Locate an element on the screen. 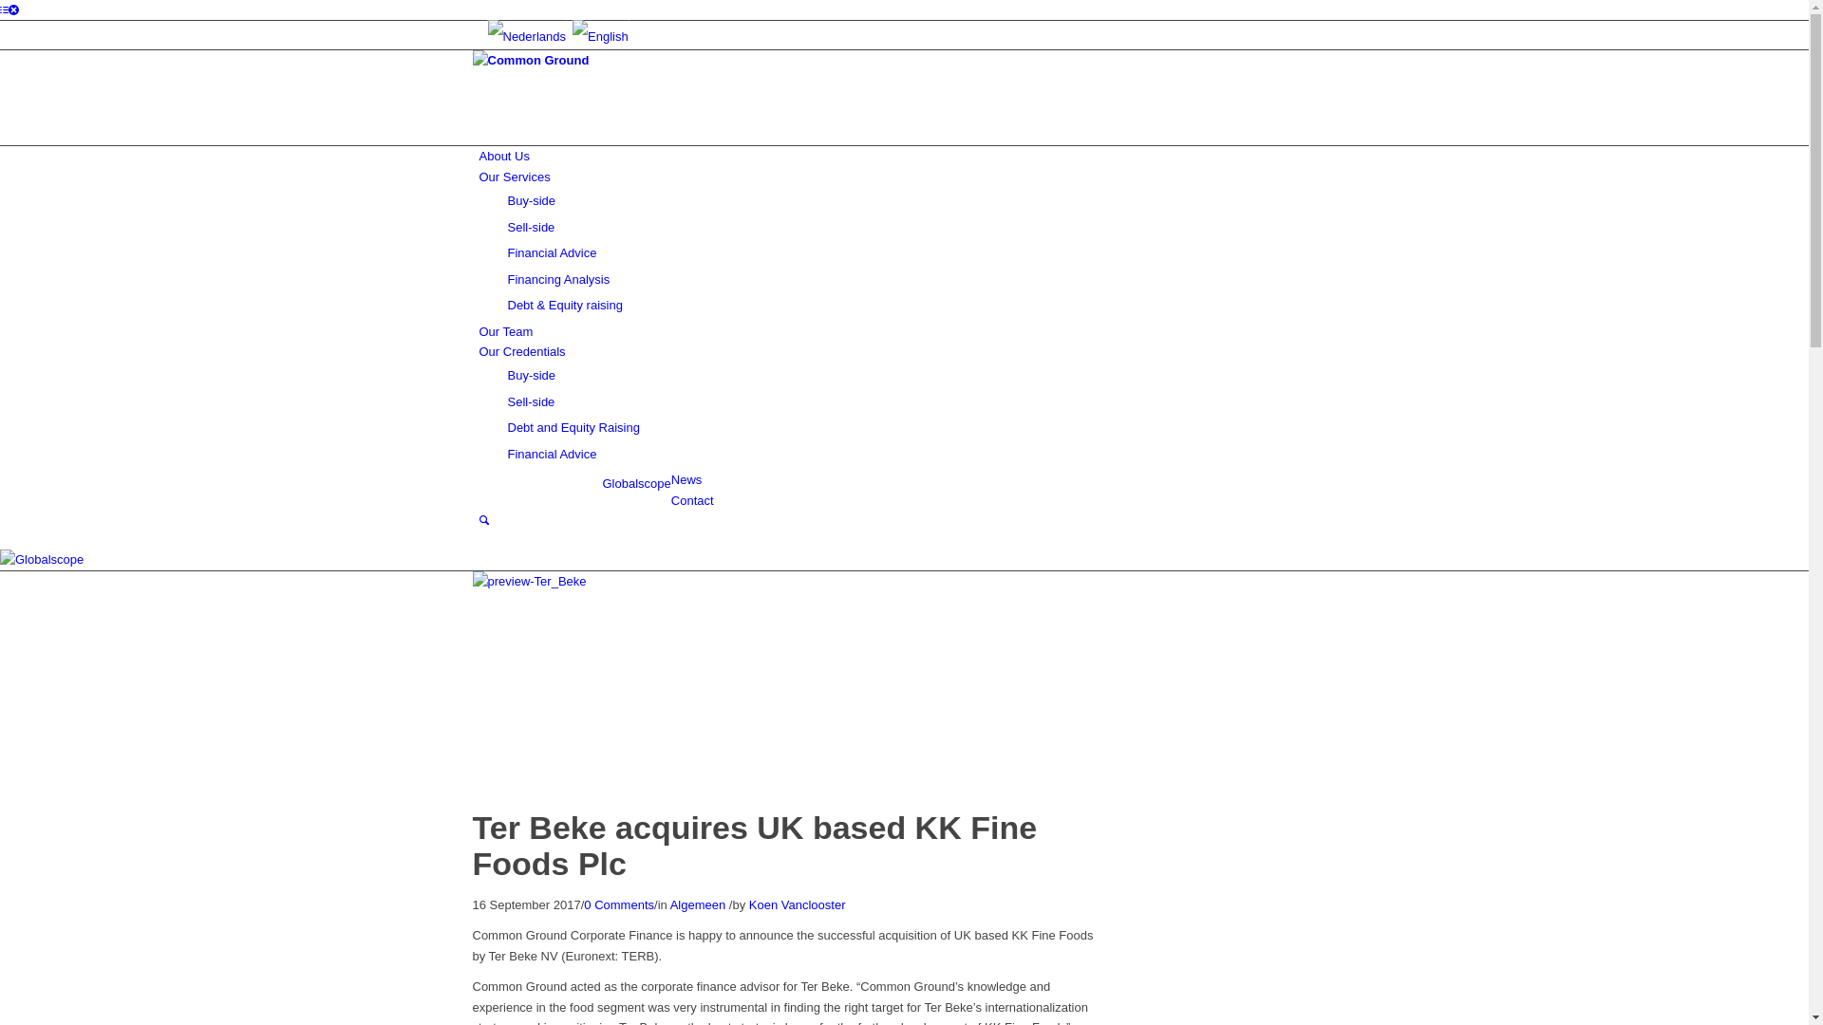  About Us is located at coordinates (503, 156).